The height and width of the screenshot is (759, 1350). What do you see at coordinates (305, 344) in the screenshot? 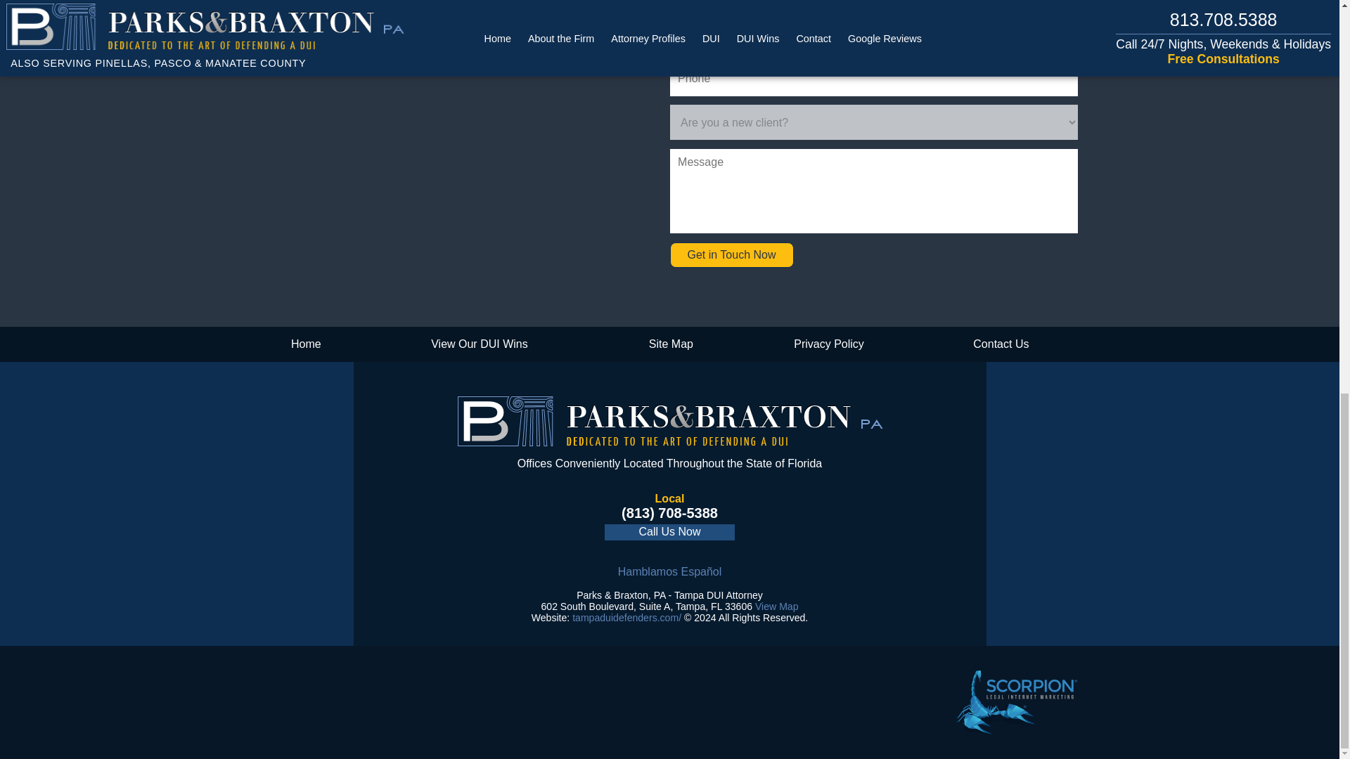
I see `Home` at bounding box center [305, 344].